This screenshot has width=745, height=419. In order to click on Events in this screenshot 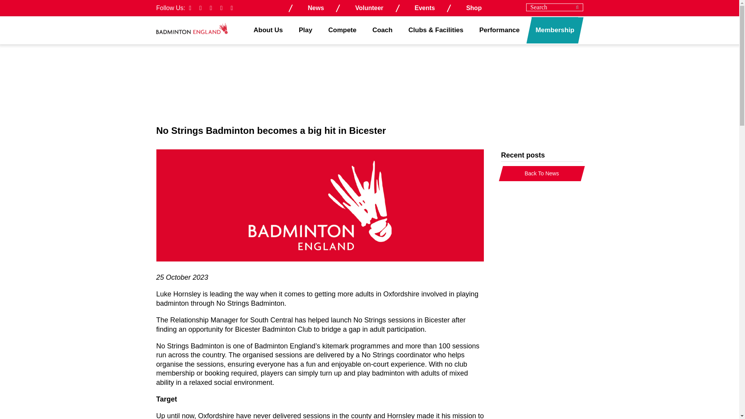, I will do `click(425, 8)`.